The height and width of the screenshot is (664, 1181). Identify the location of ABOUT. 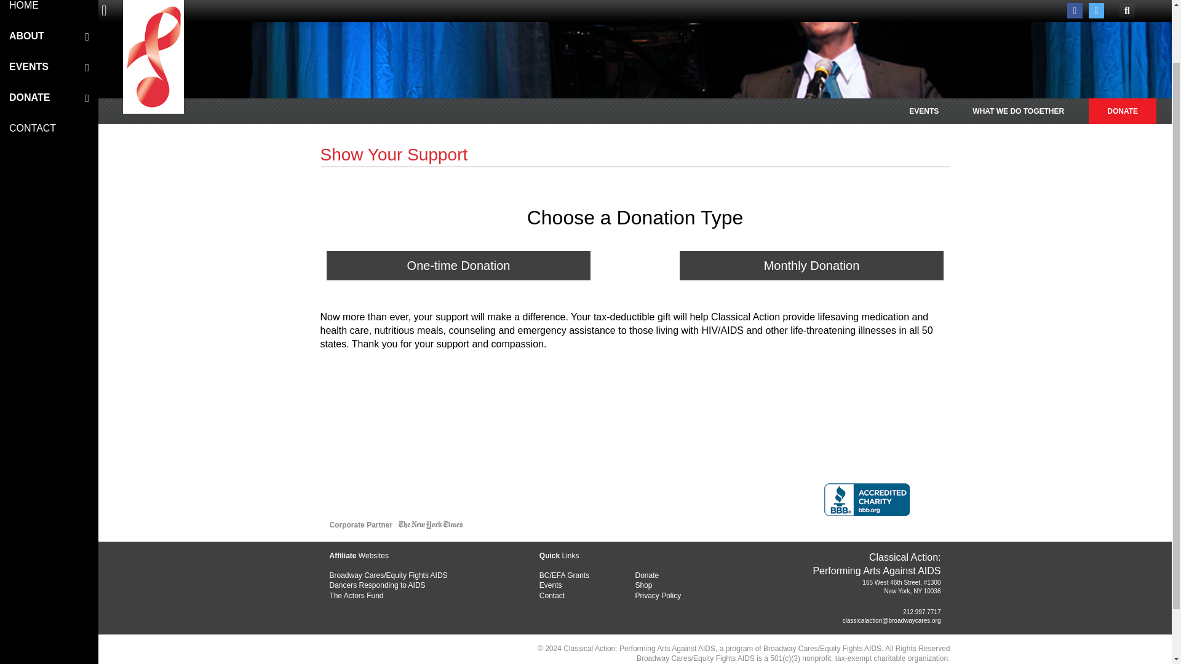
(42, 36).